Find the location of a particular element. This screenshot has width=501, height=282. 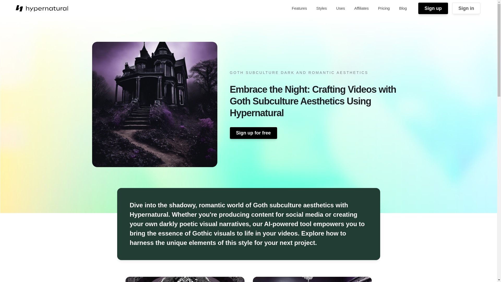

Sign in is located at coordinates (466, 8).